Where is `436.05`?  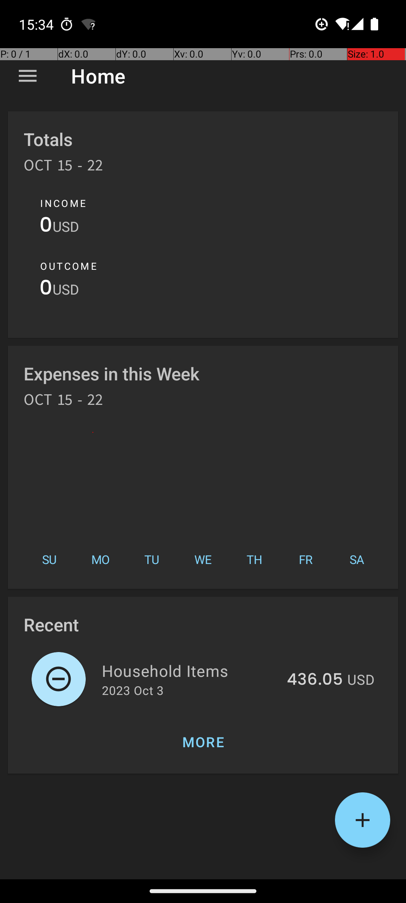
436.05 is located at coordinates (315, 680).